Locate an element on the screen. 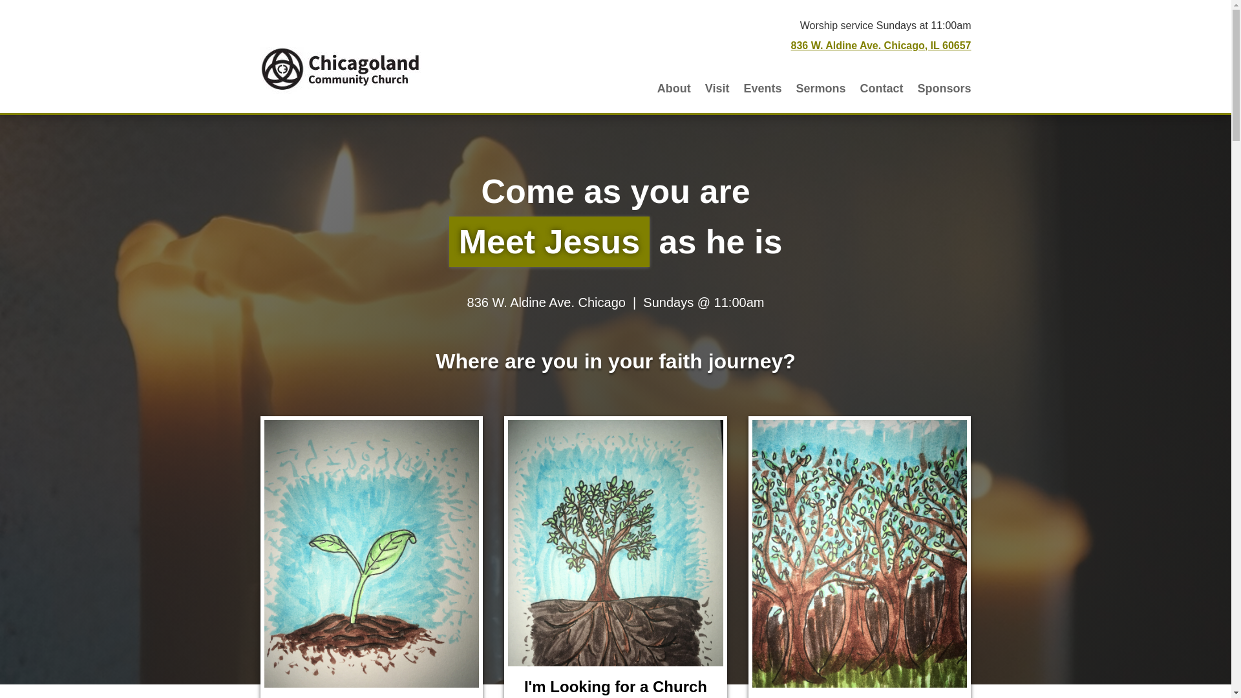  836 W. Aldine Ave. Chicago, IL 60657 is located at coordinates (882, 45).